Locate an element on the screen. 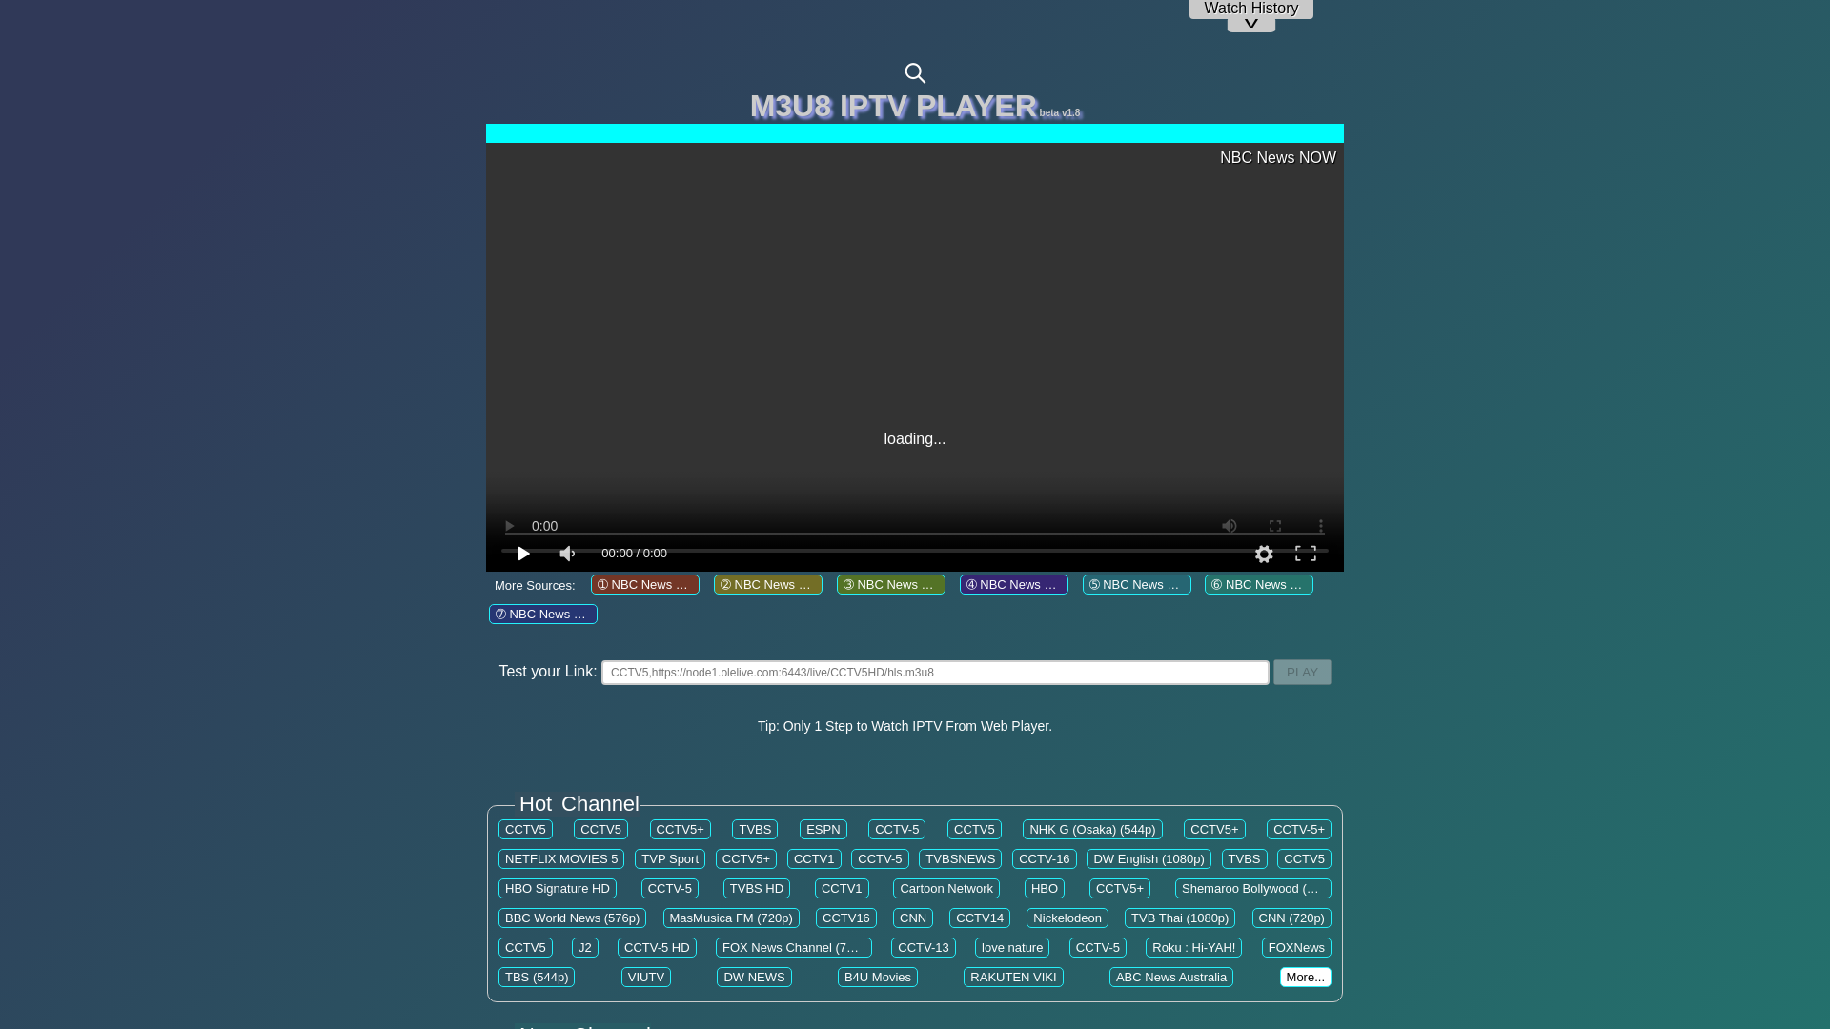 Image resolution: width=1830 pixels, height=1029 pixels. CCTV5 is located at coordinates (600, 829).